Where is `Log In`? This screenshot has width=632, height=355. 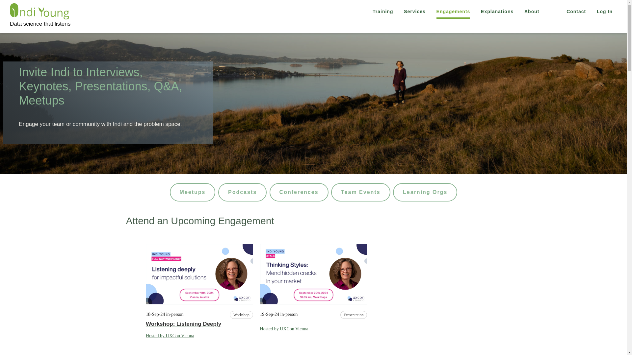
Log In is located at coordinates (605, 12).